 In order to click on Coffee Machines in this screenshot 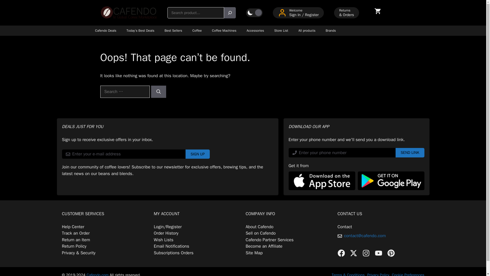, I will do `click(224, 31)`.